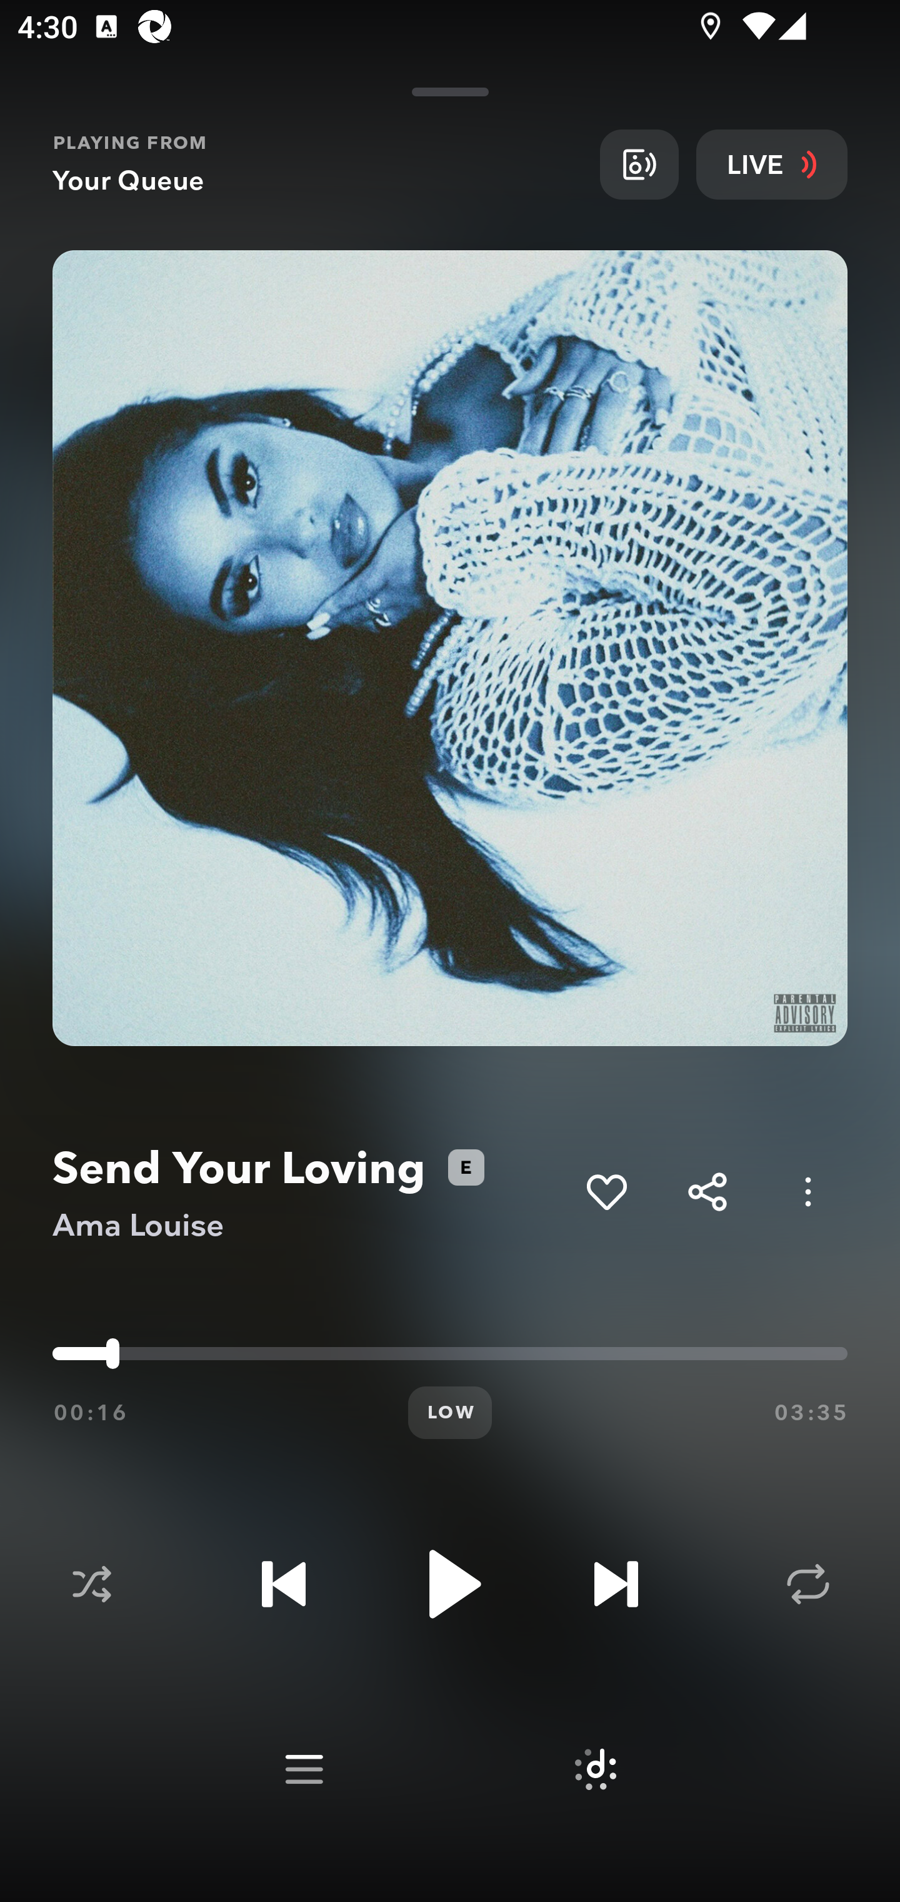 The width and height of the screenshot is (900, 1902). Describe the element at coordinates (317, 164) in the screenshot. I see `PLAYING FROM Your Queue` at that location.